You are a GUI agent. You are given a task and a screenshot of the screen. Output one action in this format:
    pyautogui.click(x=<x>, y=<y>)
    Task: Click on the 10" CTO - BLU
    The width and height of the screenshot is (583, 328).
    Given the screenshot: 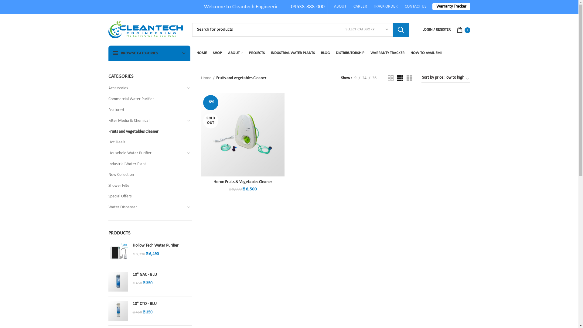 What is the action you would take?
    pyautogui.click(x=118, y=311)
    